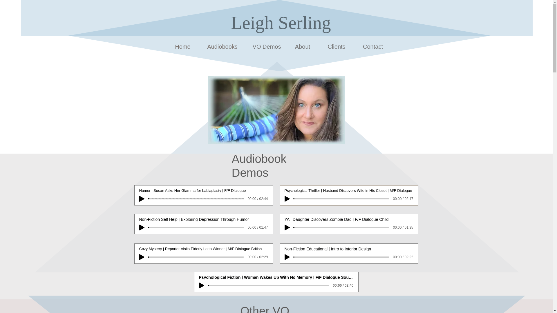 This screenshot has width=557, height=313. I want to click on VO Demos, so click(267, 47).